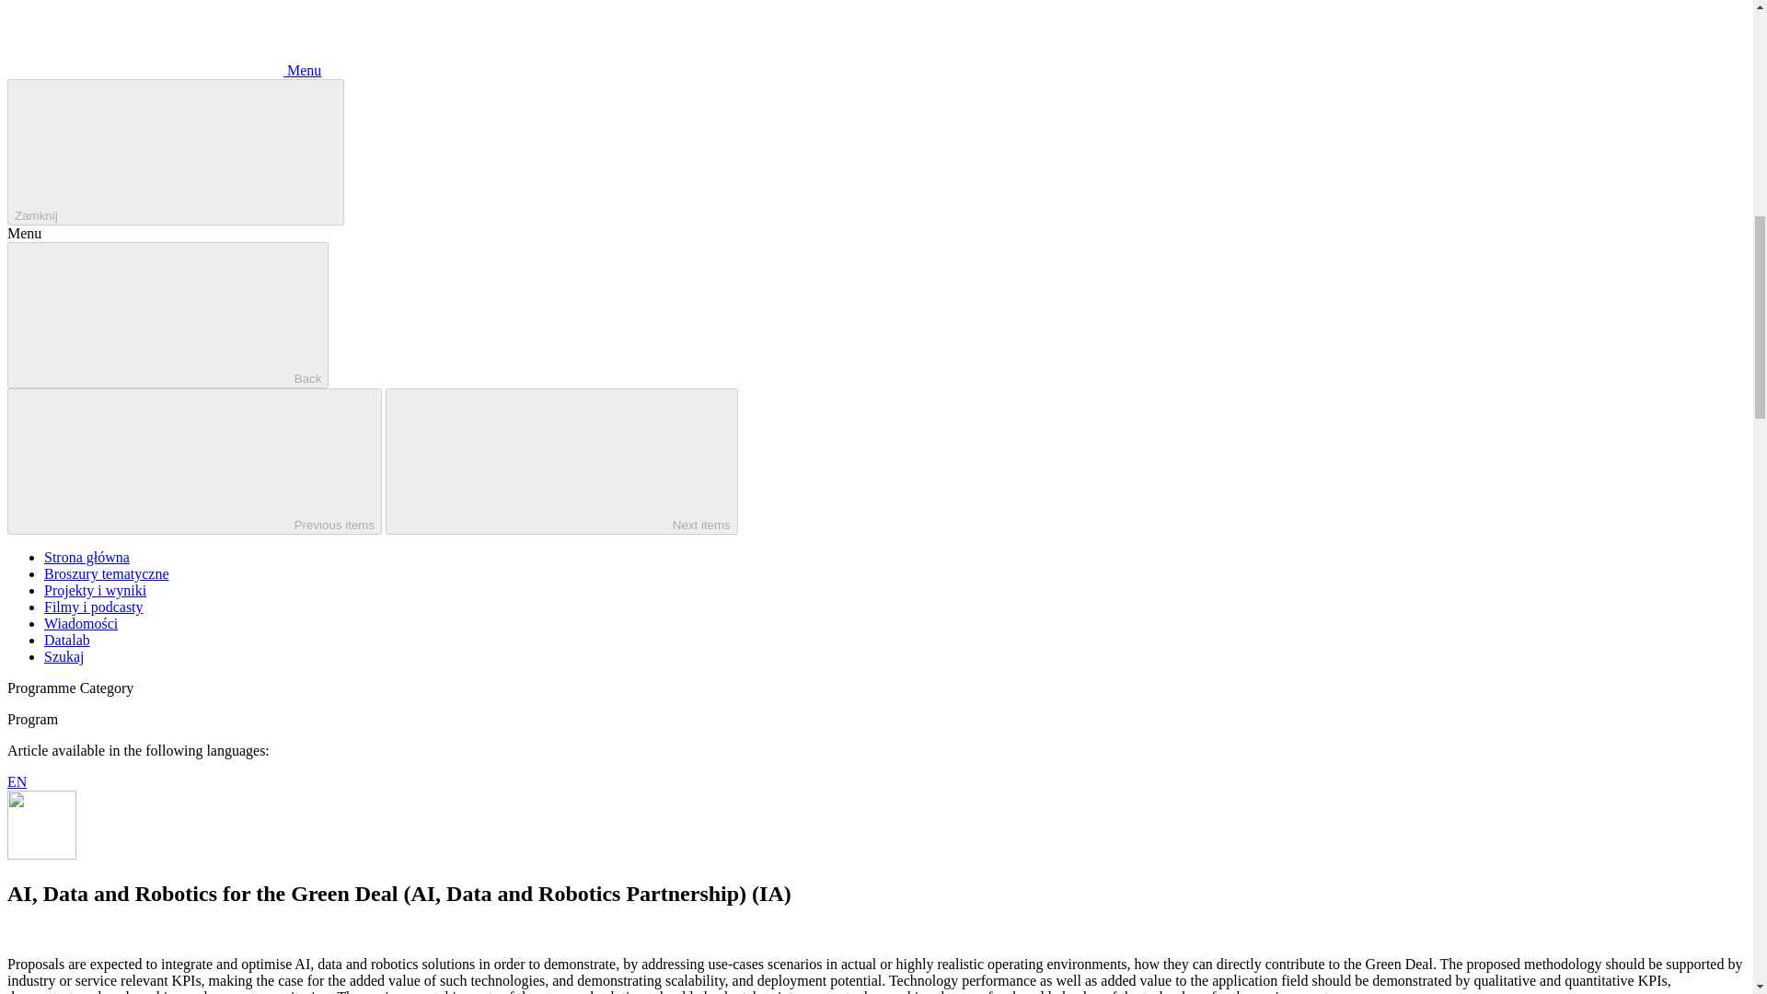  I want to click on Menu, so click(164, 70).